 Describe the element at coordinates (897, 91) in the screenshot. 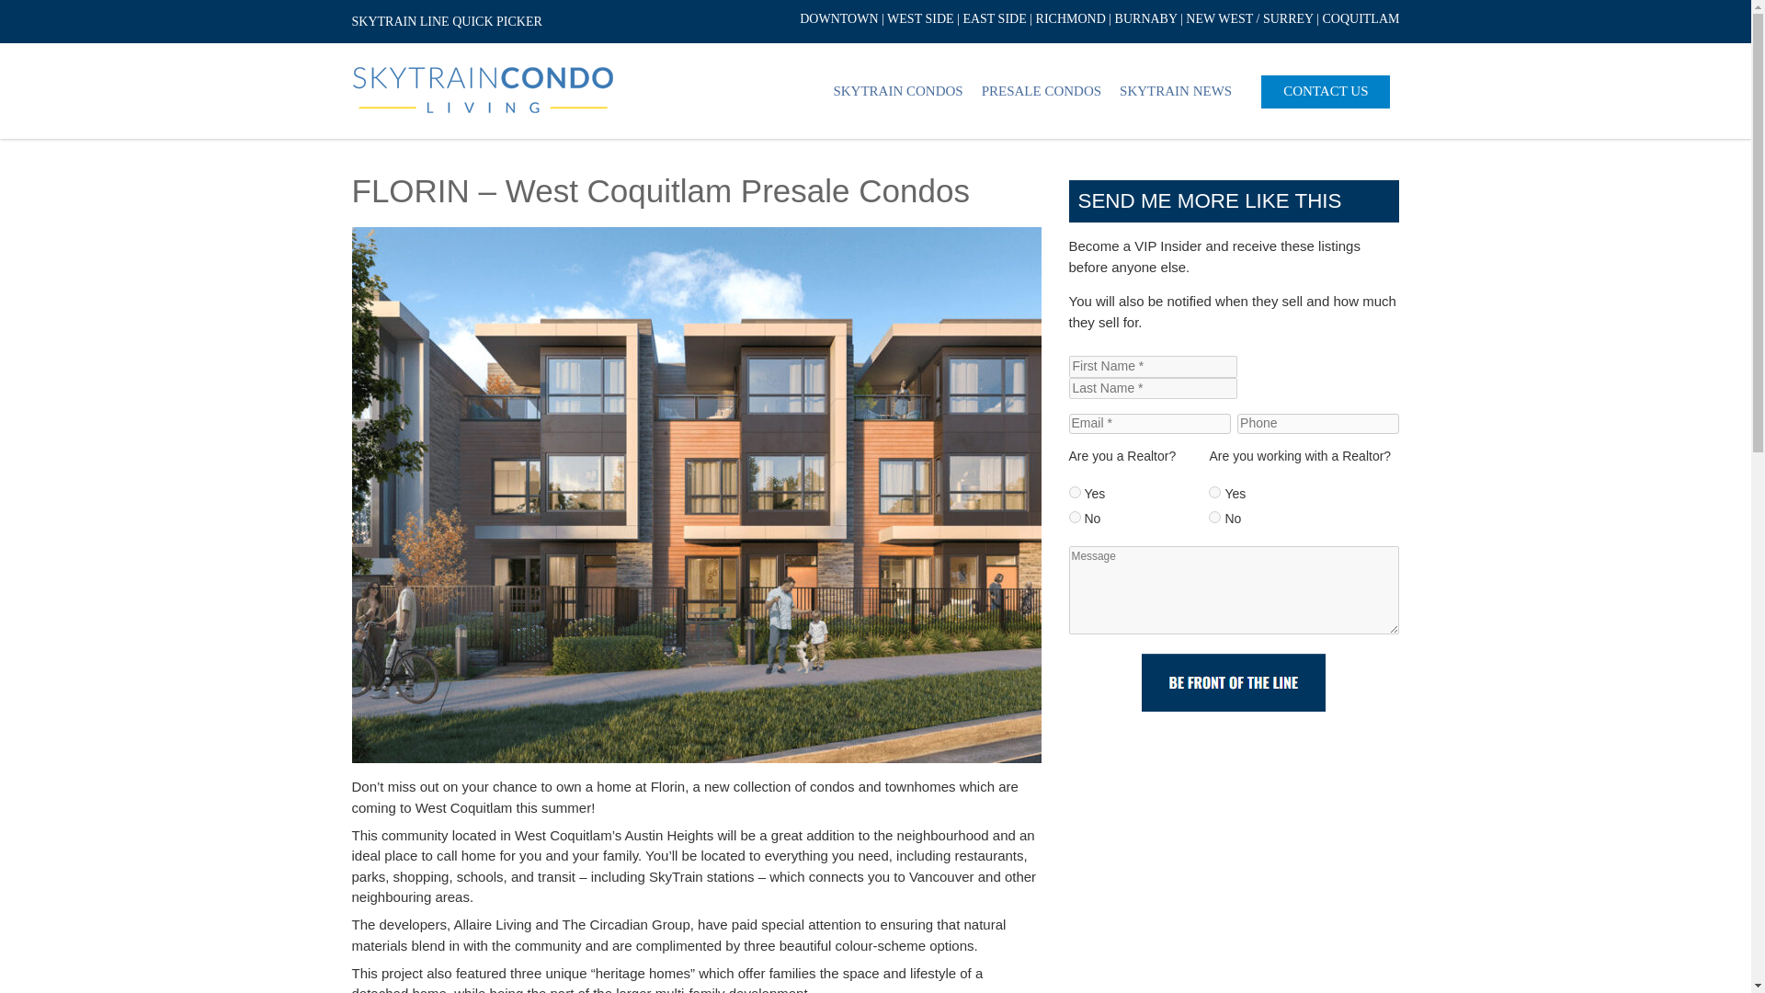

I see `SKYTRAIN CONDOS` at that location.